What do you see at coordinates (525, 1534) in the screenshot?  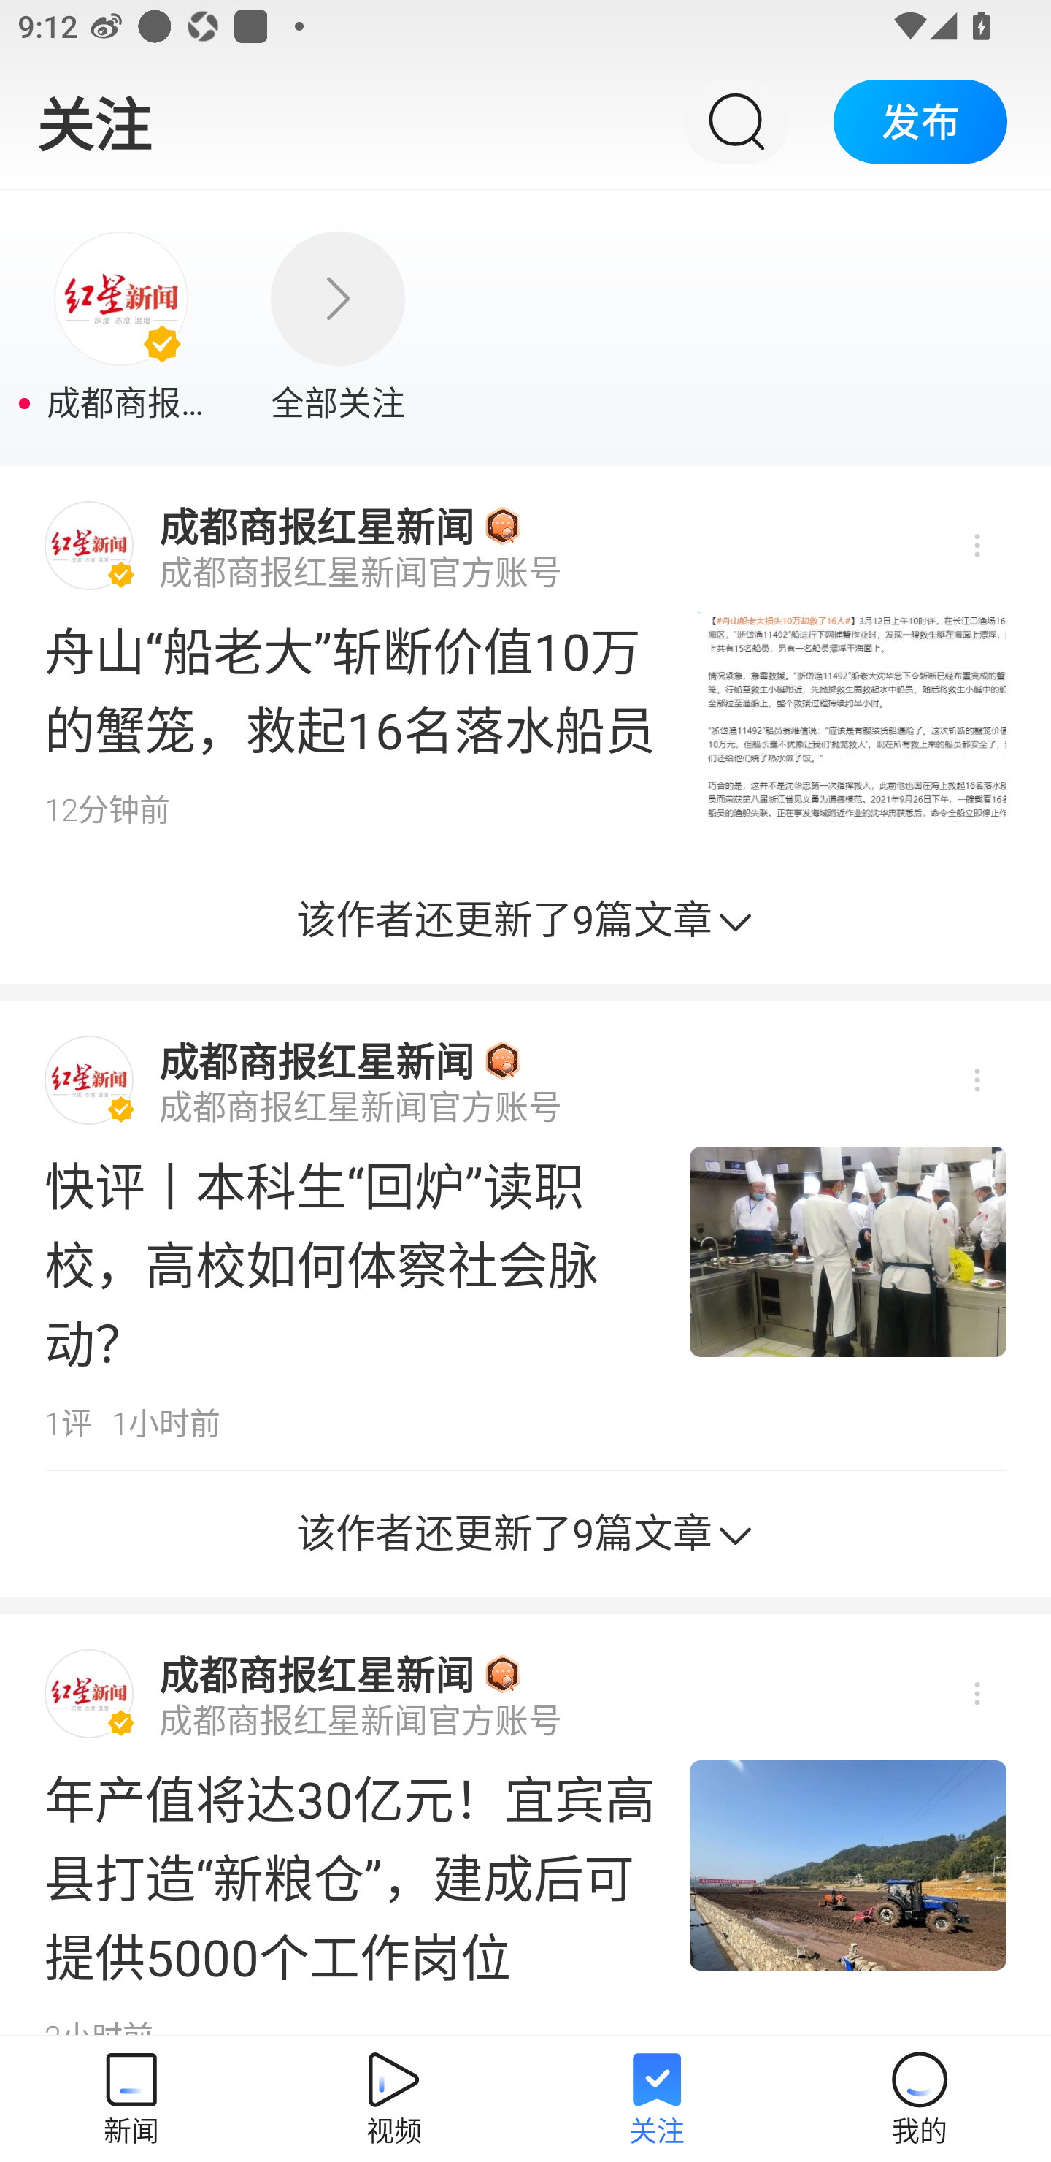 I see `该作者还更新了9篇文章 ` at bounding box center [525, 1534].